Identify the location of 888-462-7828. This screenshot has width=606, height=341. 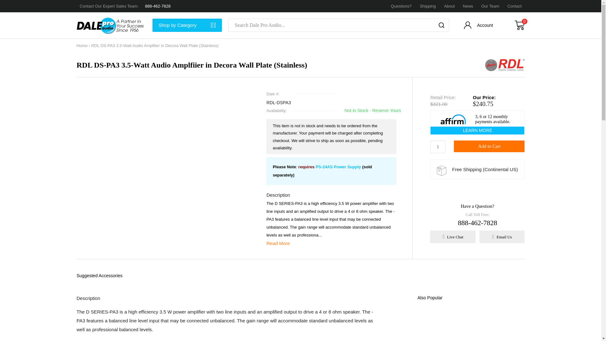
(158, 6).